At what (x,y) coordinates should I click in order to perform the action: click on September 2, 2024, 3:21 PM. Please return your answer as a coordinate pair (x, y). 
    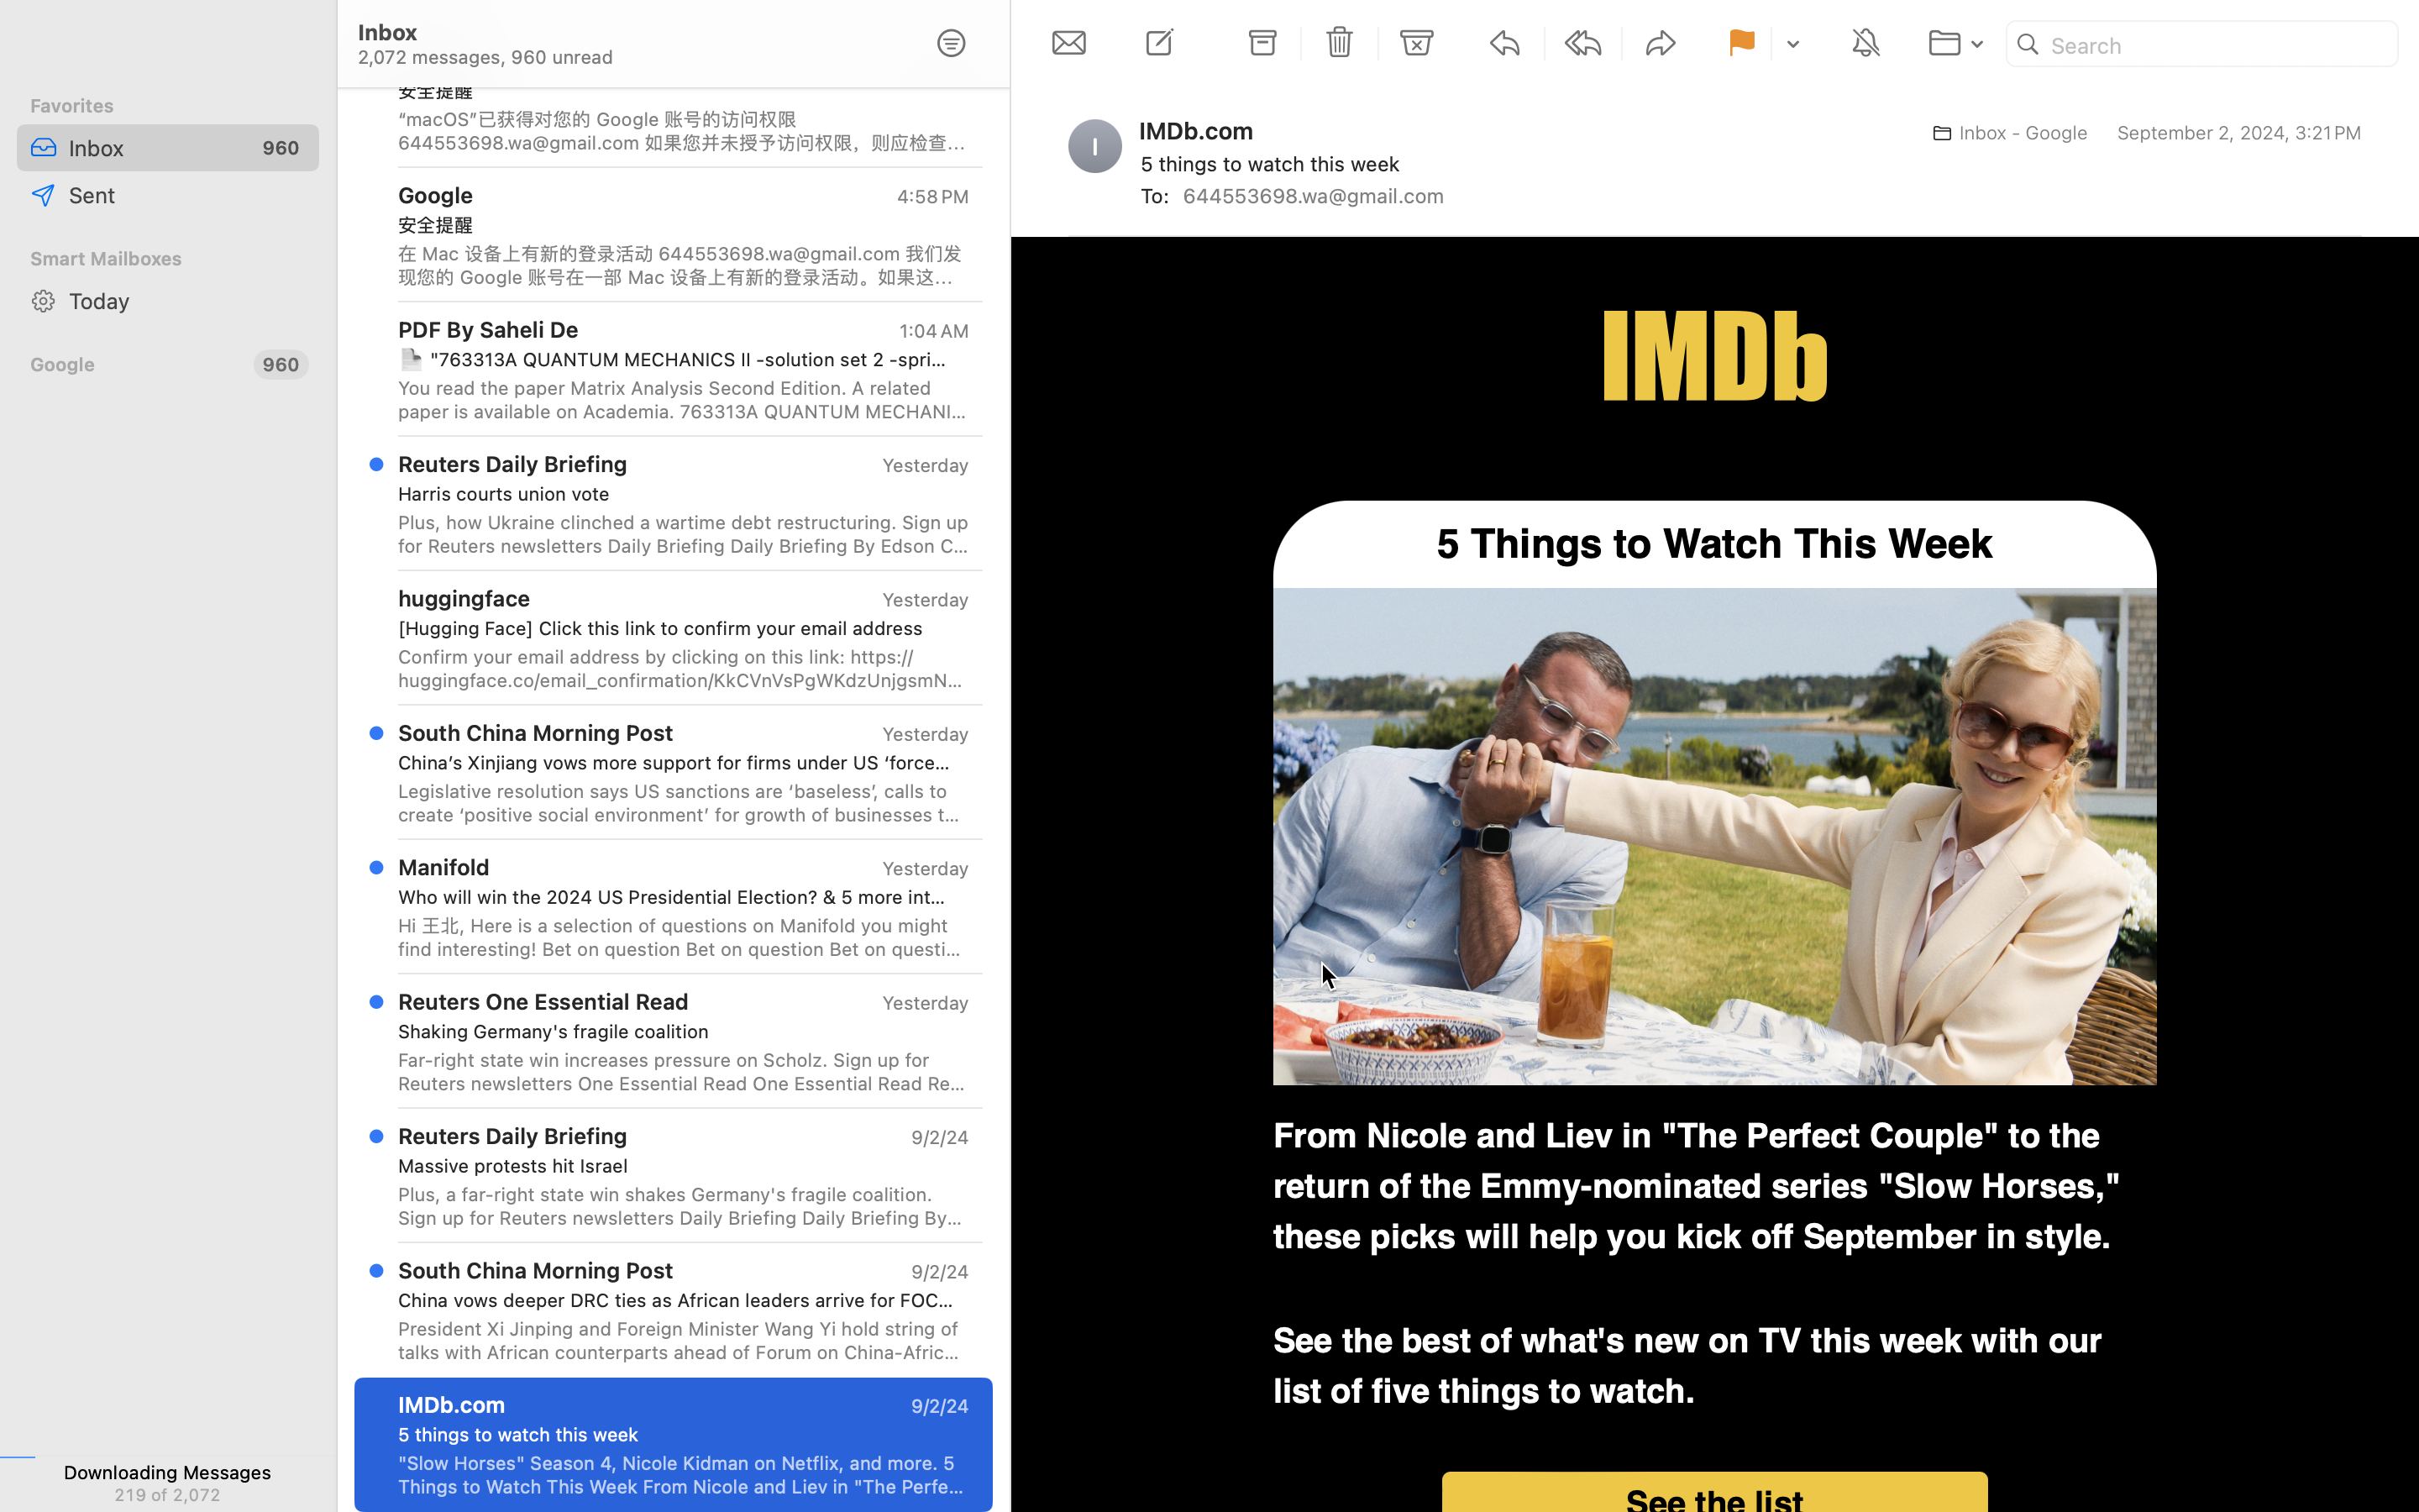
    Looking at the image, I should click on (2238, 133).